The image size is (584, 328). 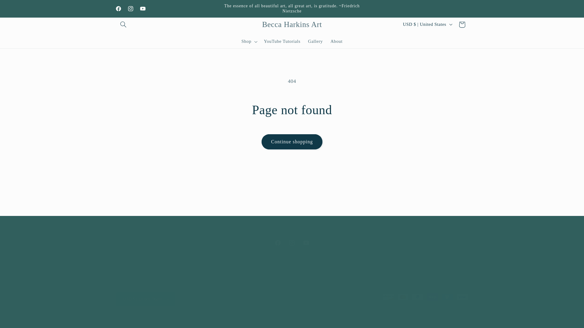 What do you see at coordinates (336, 41) in the screenshot?
I see `Becca Harkins Art` at bounding box center [336, 41].